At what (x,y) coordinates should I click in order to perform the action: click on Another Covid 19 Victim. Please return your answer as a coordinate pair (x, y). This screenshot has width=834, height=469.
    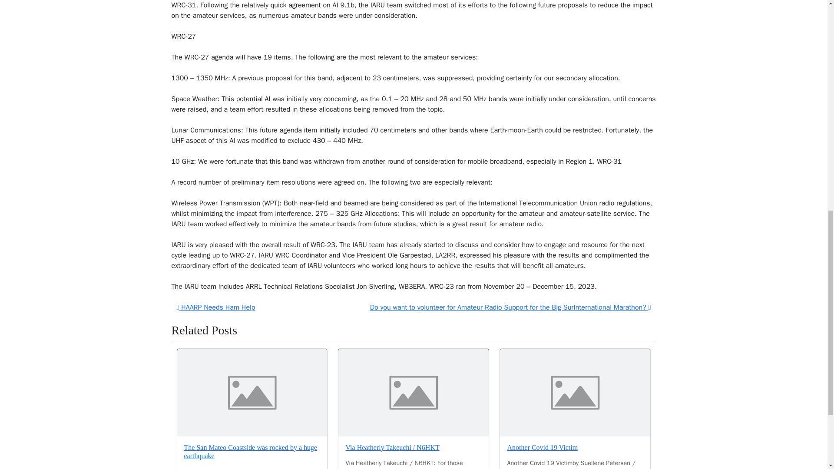
    Looking at the image, I should click on (542, 447).